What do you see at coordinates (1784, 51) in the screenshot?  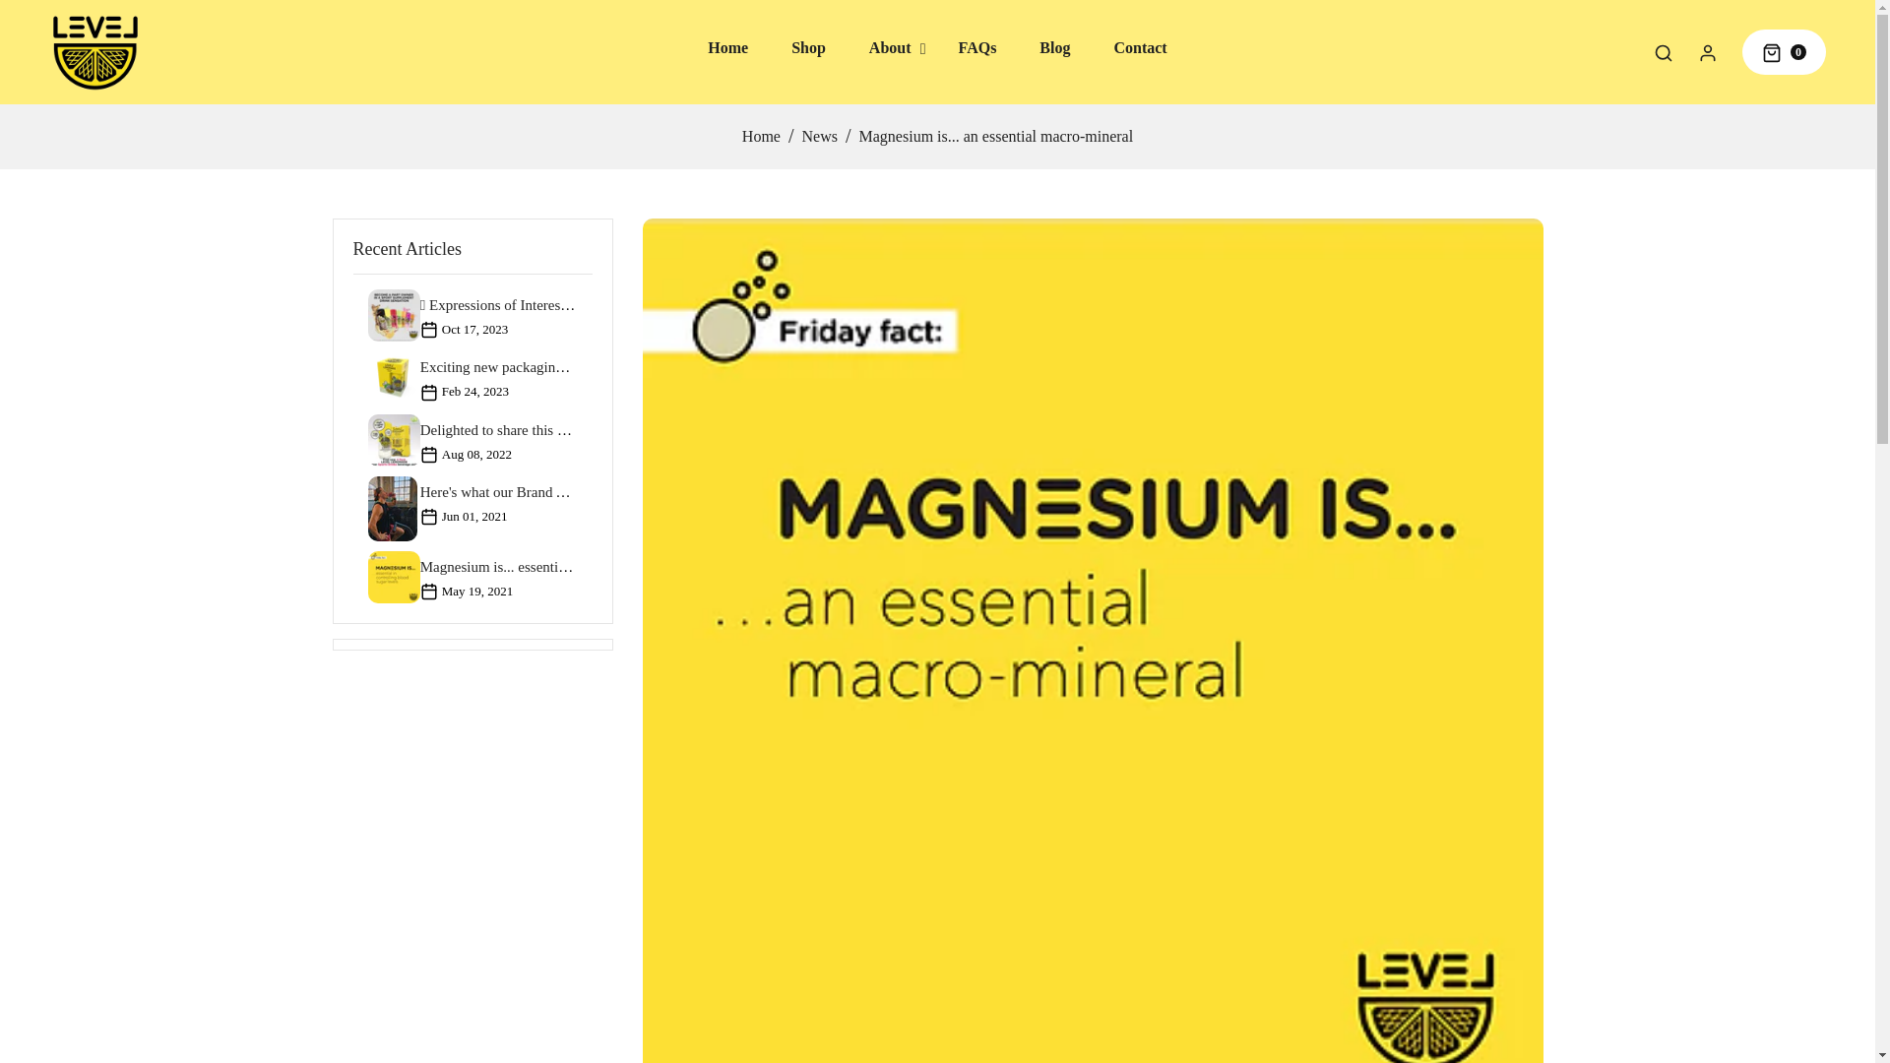 I see `0` at bounding box center [1784, 51].